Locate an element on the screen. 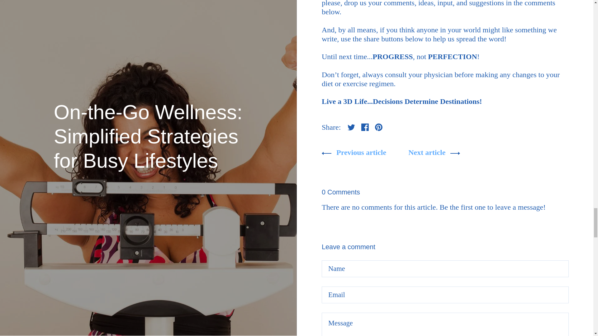 This screenshot has width=598, height=336. Share on twitter is located at coordinates (351, 127).